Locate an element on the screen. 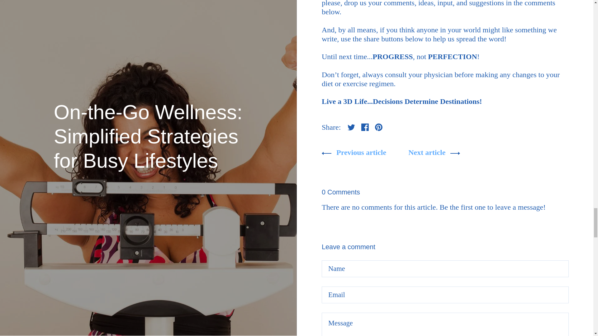 This screenshot has width=598, height=336. Share on twitter is located at coordinates (351, 127).